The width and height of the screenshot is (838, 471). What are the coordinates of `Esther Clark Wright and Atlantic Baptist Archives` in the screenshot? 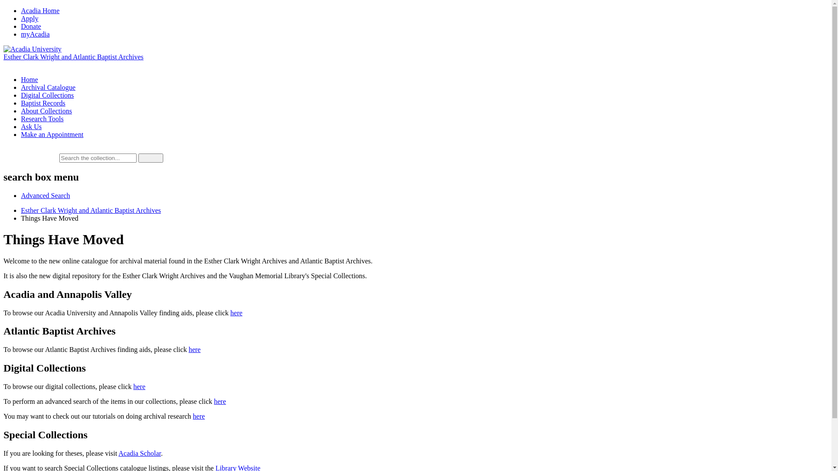 It's located at (91, 210).